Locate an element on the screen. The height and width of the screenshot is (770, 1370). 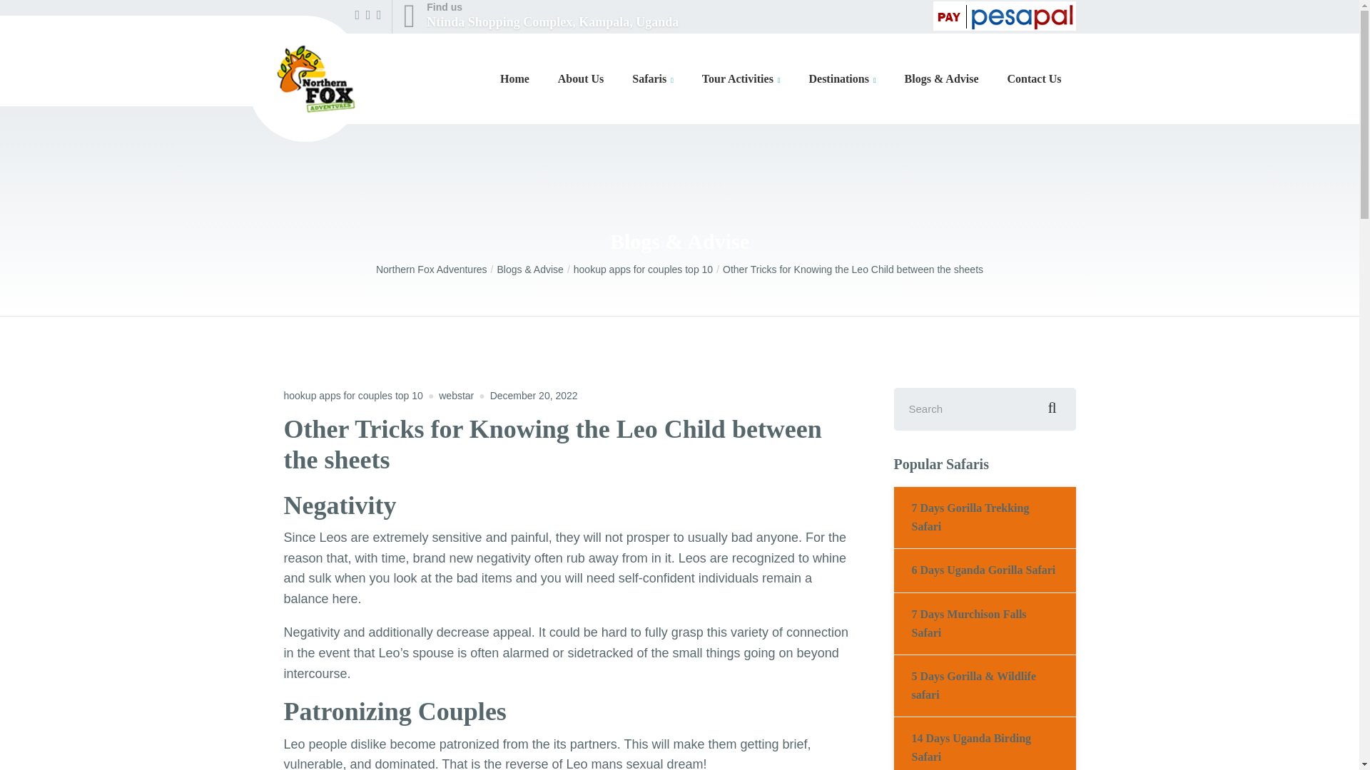
Go to the hookup apps for couples top 10 Category archives. is located at coordinates (581, 79).